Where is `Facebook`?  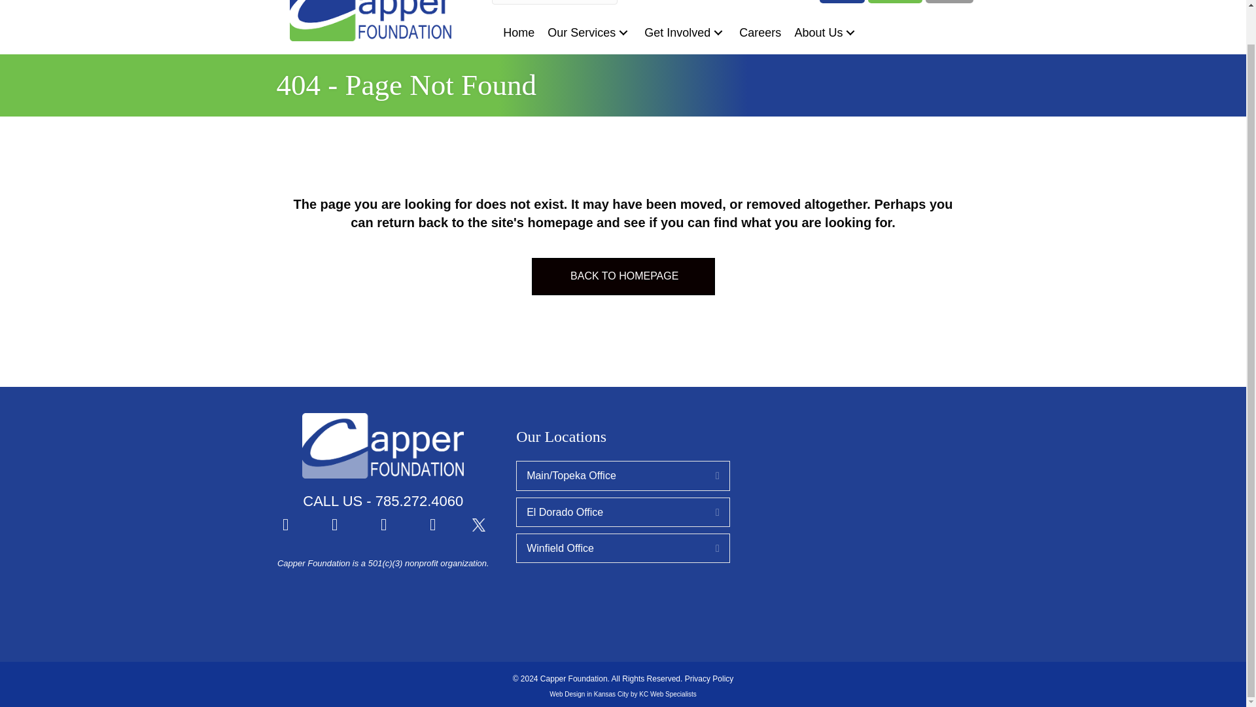
Facebook is located at coordinates (285, 524).